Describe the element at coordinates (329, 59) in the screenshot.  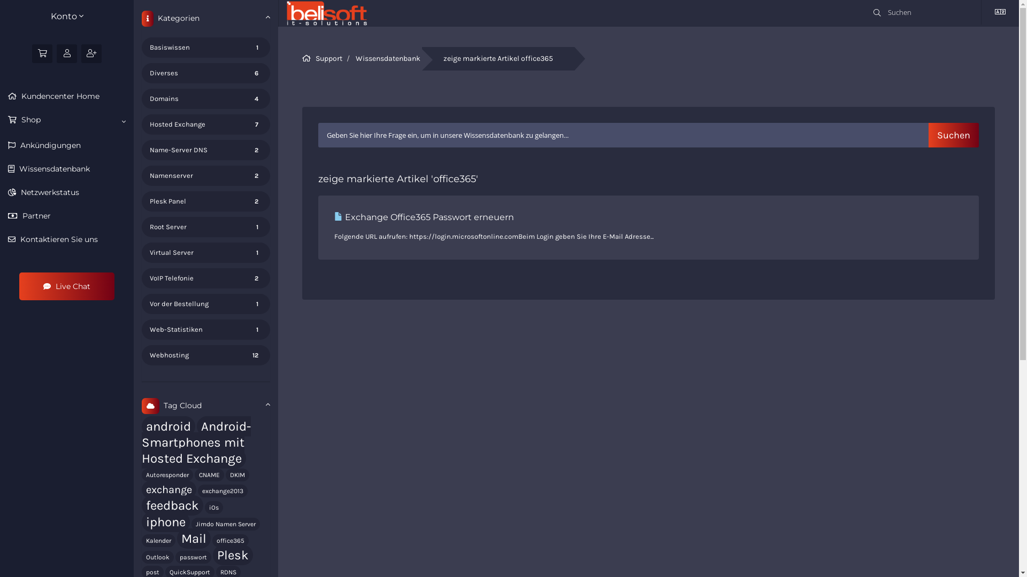
I see `Support` at that location.